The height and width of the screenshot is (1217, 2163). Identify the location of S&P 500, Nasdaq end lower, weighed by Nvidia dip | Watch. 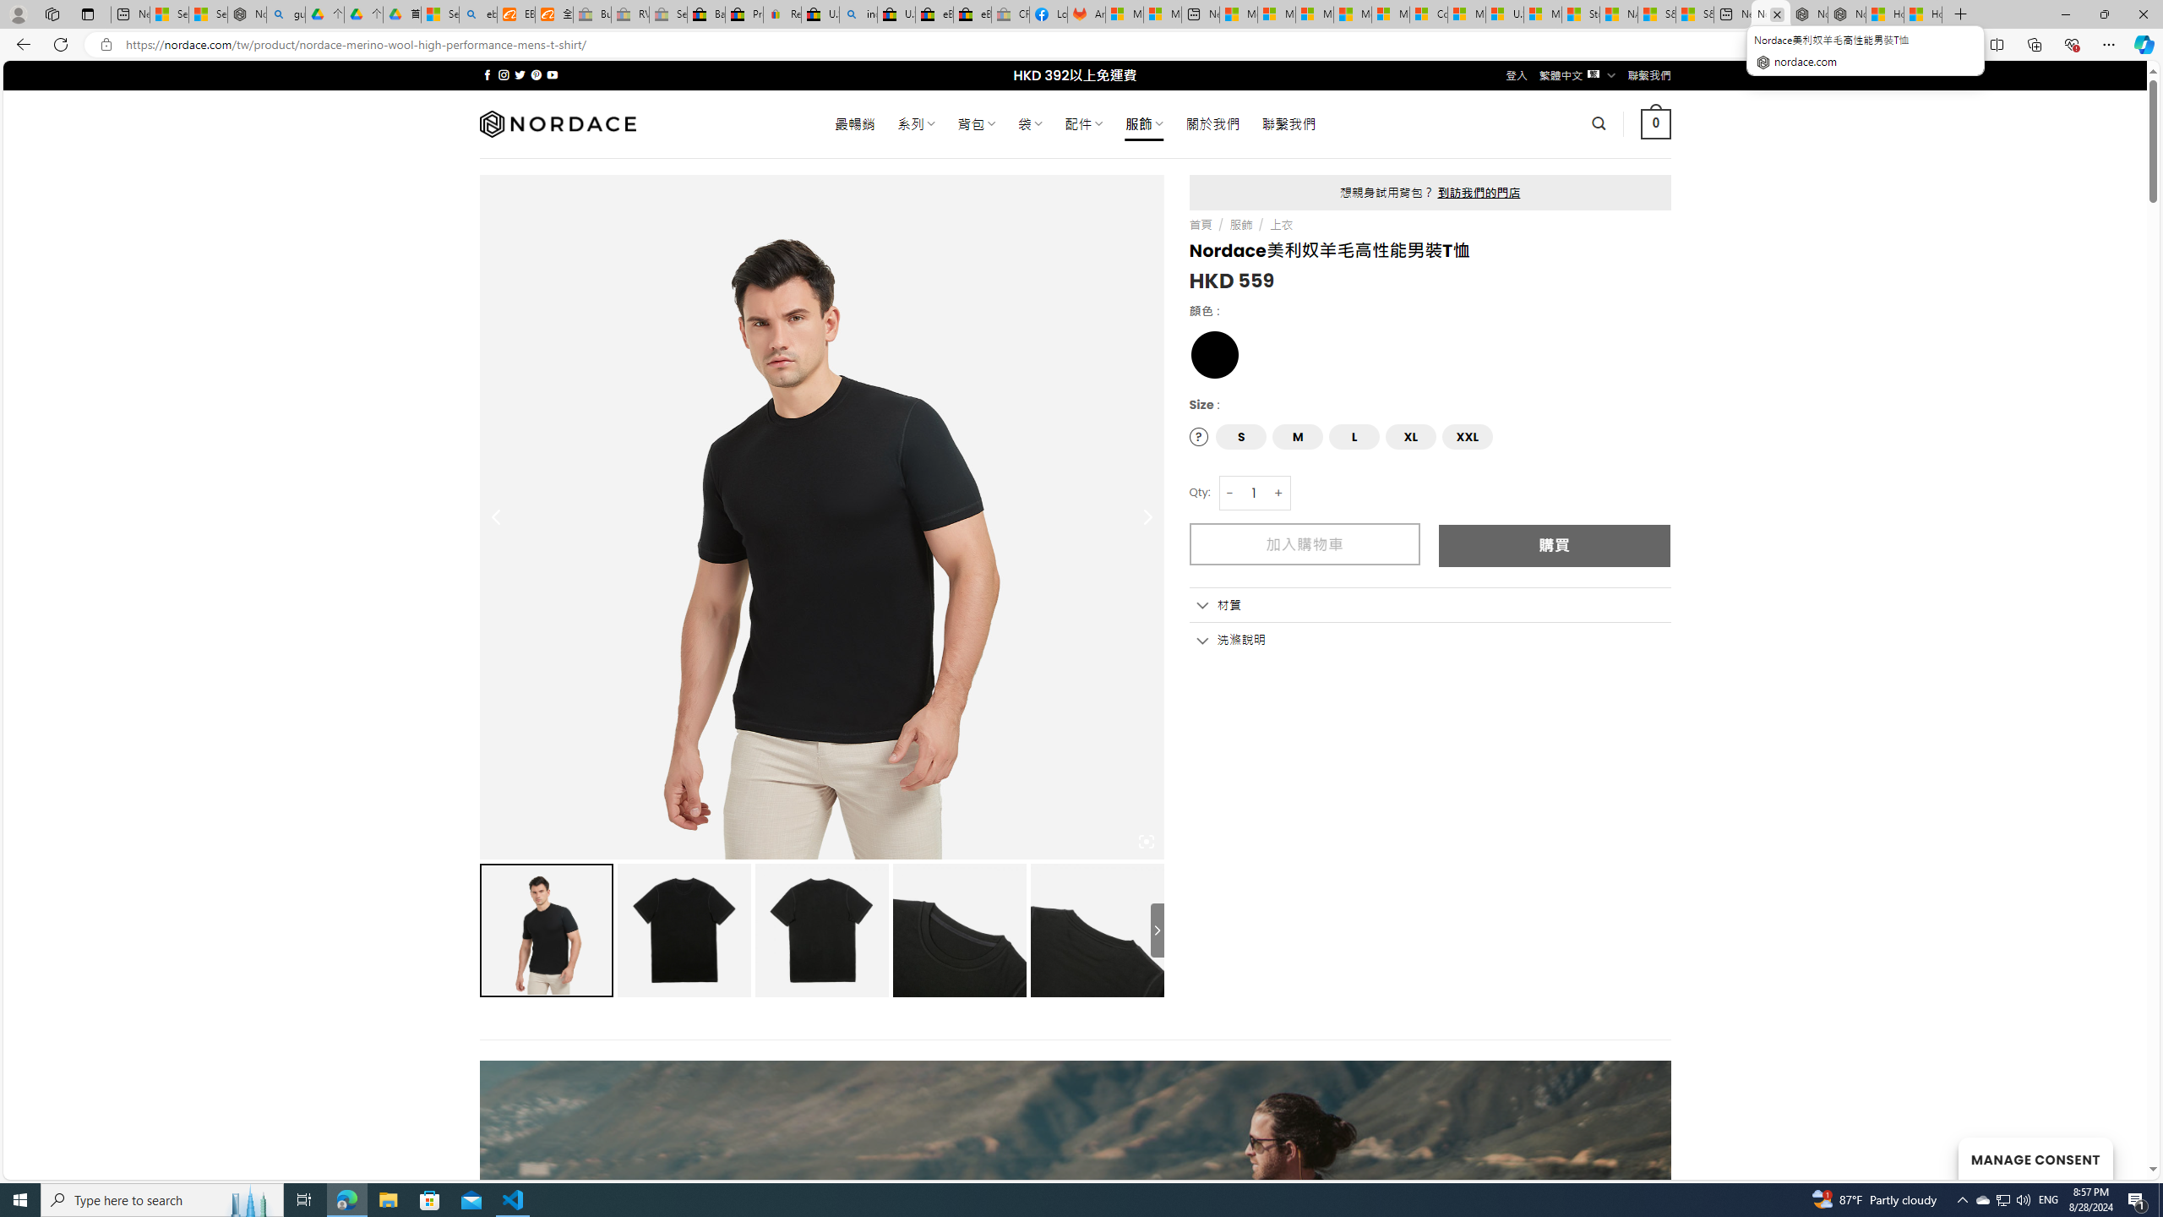
(1694, 14).